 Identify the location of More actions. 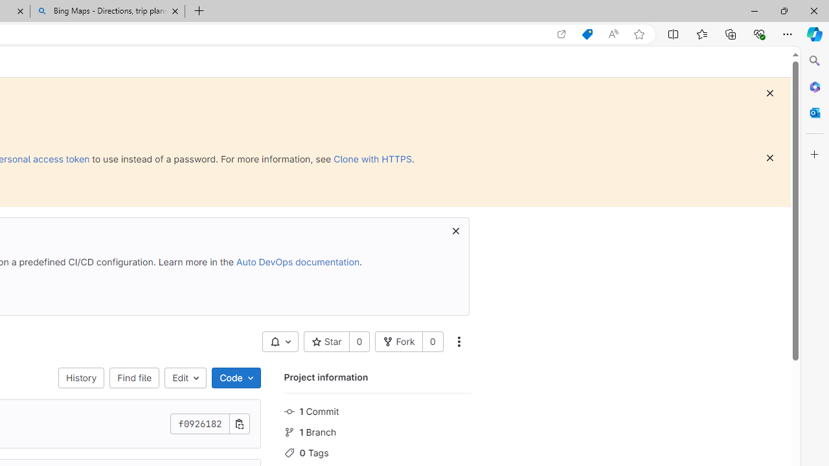
(459, 342).